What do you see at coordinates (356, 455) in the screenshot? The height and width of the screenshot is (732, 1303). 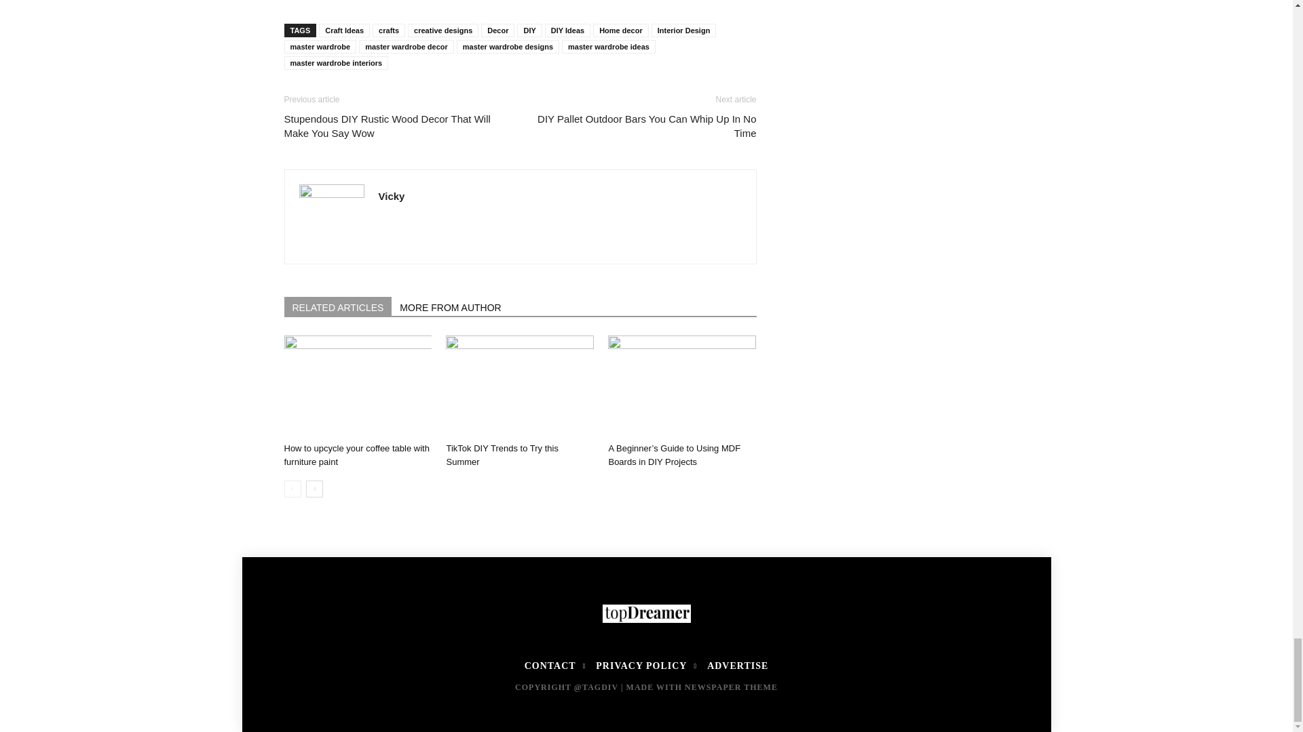 I see `How to upcycle your coffee table with furniture paint` at bounding box center [356, 455].